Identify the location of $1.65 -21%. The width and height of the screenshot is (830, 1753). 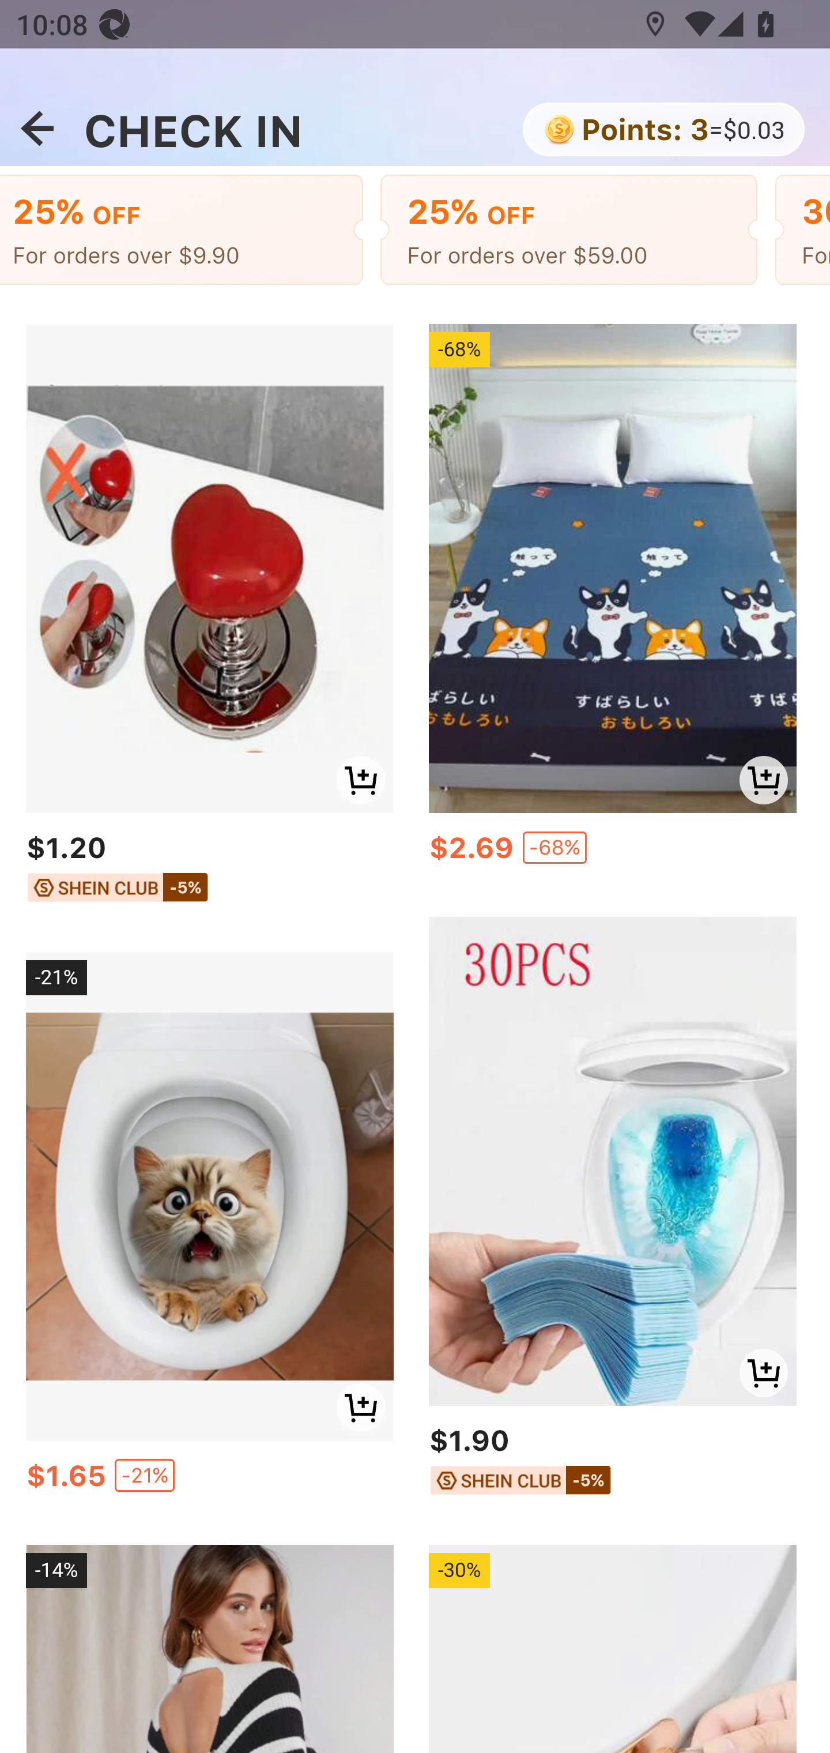
(209, 1481).